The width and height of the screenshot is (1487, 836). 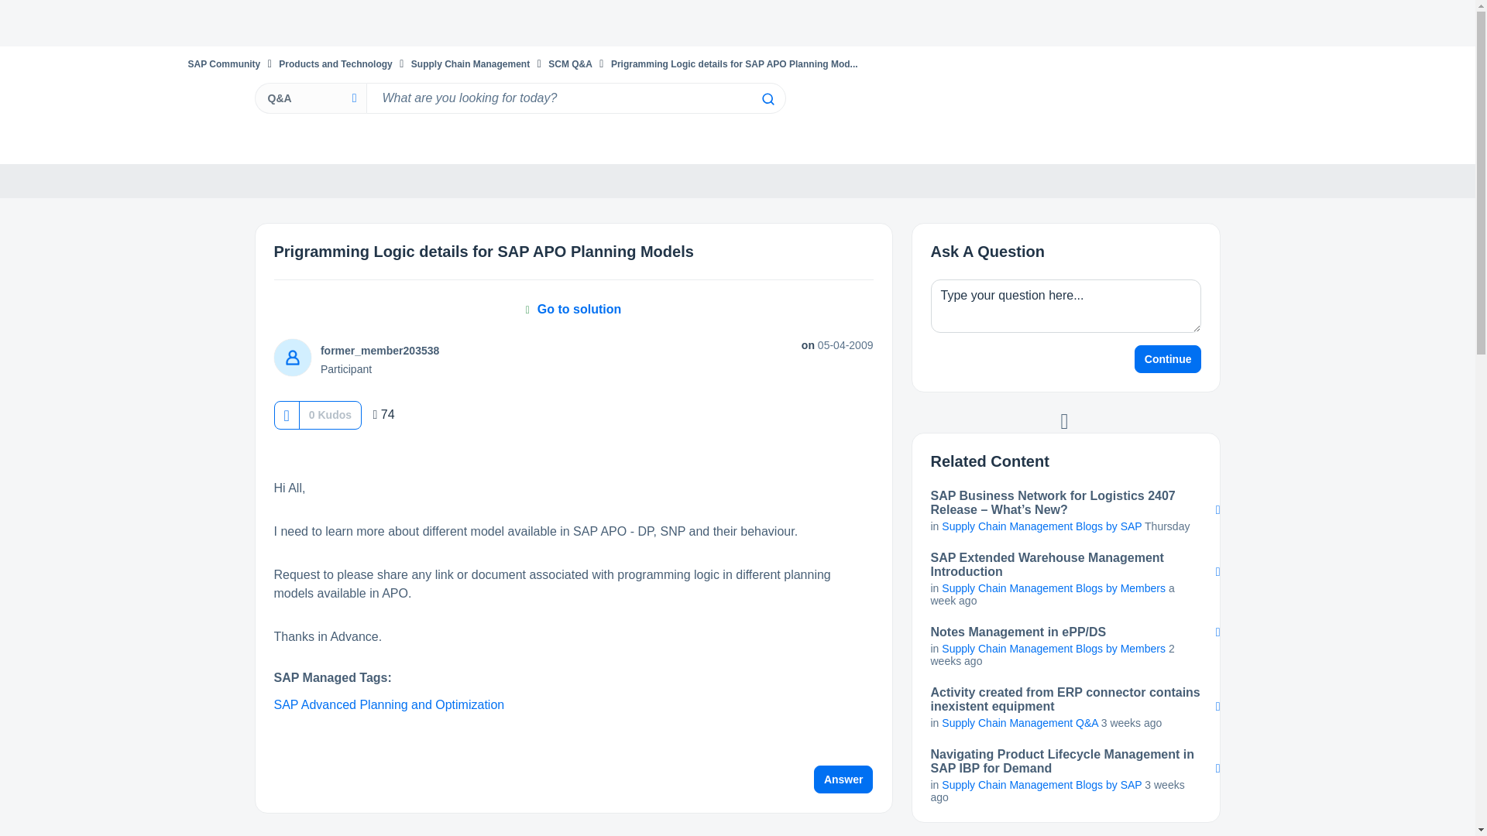 I want to click on Answer, so click(x=843, y=779).